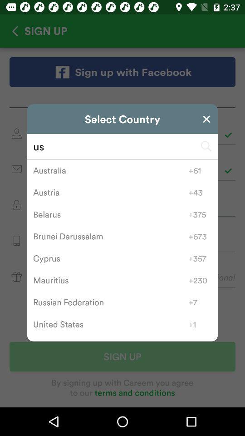 This screenshot has width=245, height=436. Describe the element at coordinates (111, 193) in the screenshot. I see `tap icon to the left of the +43 item` at that location.